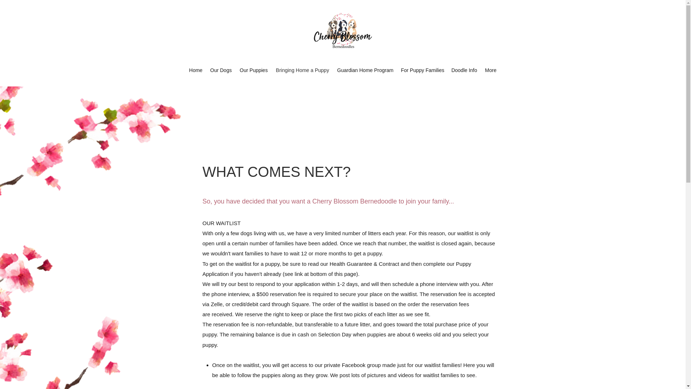 This screenshot has height=389, width=691. I want to click on Our Puppies, so click(253, 70).